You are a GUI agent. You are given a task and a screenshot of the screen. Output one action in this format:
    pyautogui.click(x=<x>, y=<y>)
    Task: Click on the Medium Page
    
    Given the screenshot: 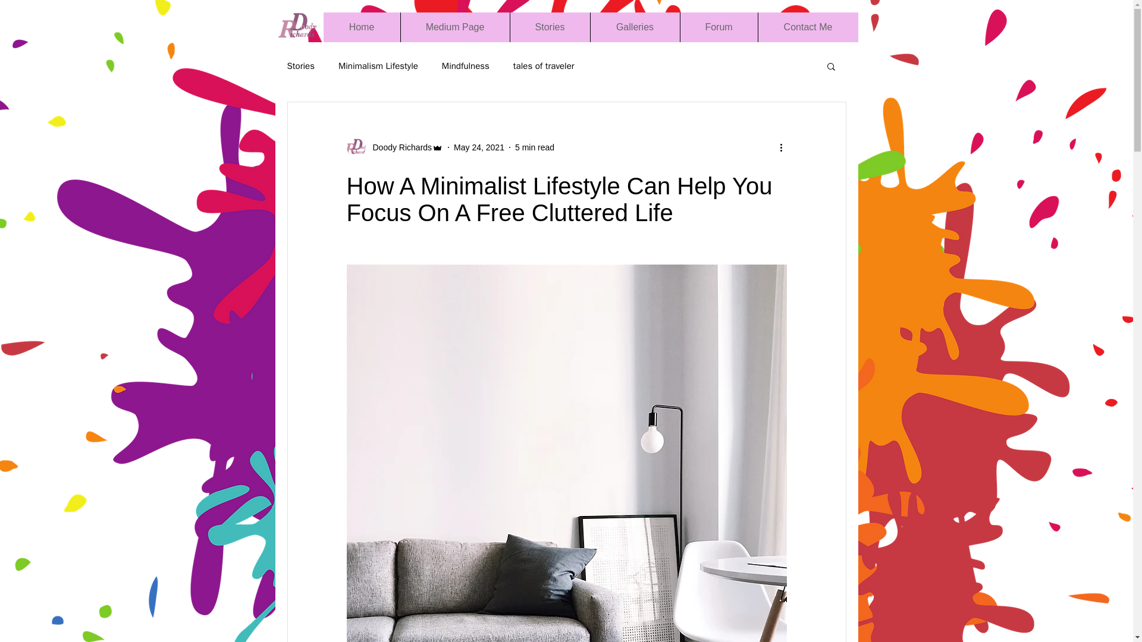 What is the action you would take?
    pyautogui.click(x=454, y=27)
    